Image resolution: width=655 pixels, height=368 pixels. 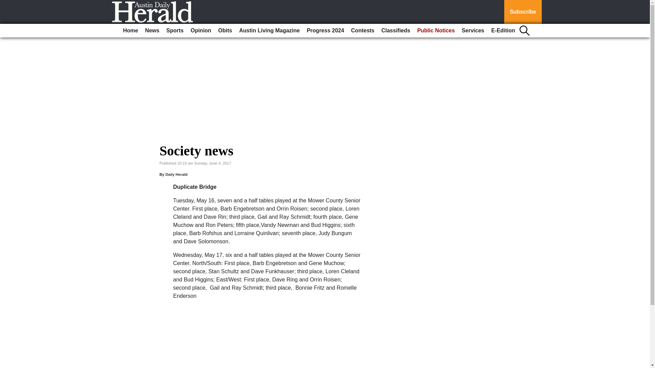 What do you see at coordinates (395, 31) in the screenshot?
I see `Classifieds` at bounding box center [395, 31].